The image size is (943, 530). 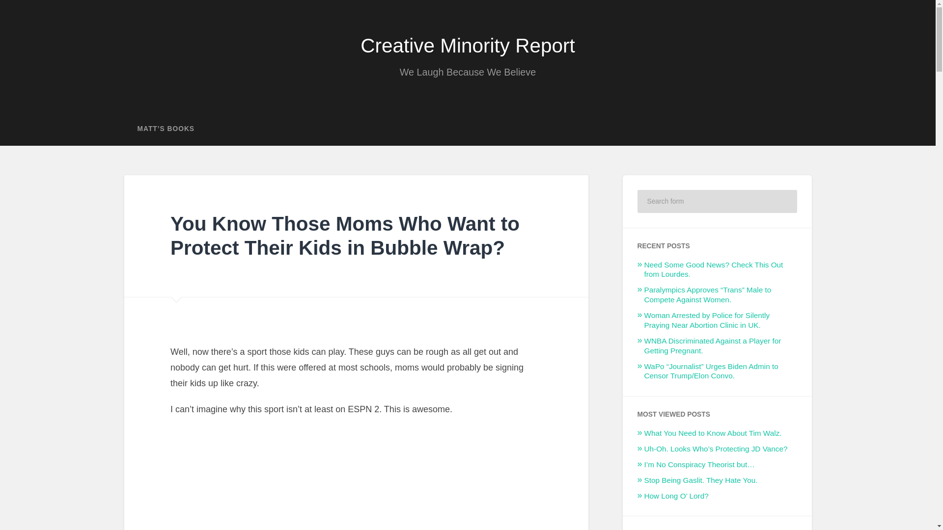 I want to click on Creative Minority Report, so click(x=468, y=45).